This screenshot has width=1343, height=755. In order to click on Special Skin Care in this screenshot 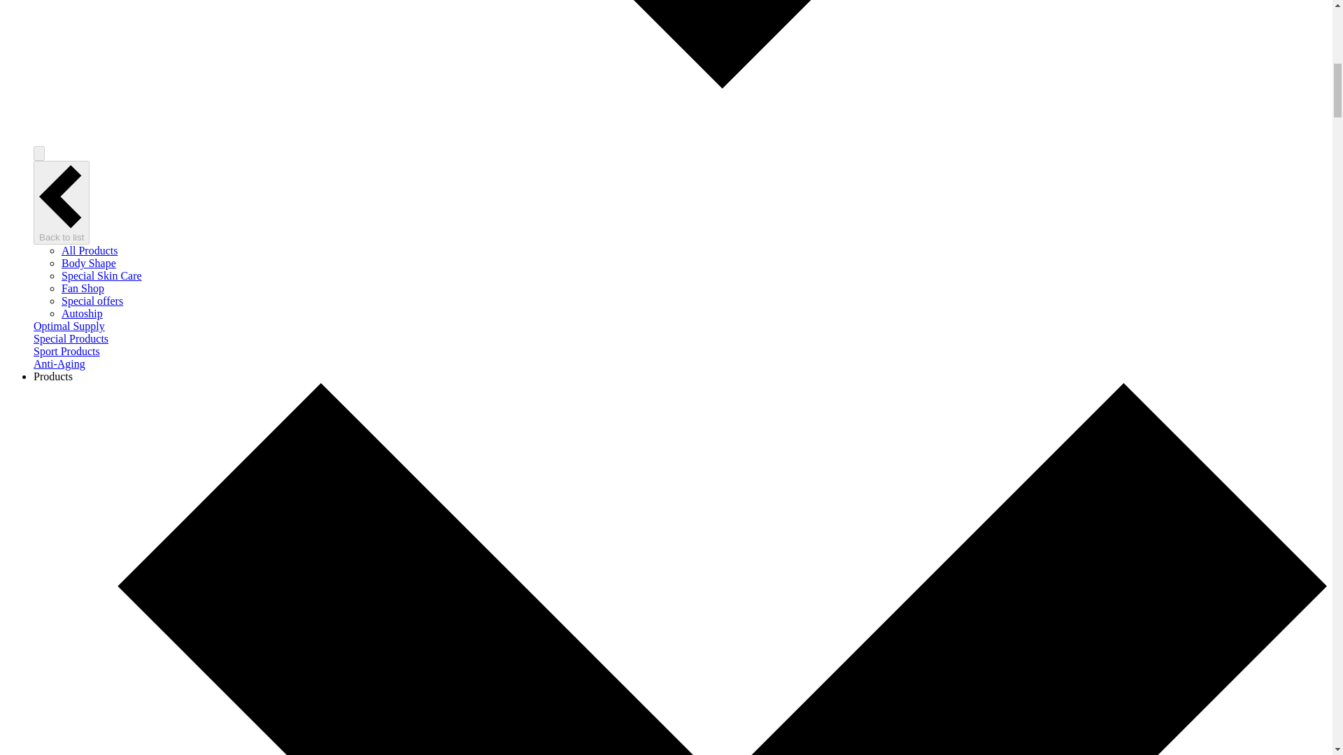, I will do `click(102, 275)`.